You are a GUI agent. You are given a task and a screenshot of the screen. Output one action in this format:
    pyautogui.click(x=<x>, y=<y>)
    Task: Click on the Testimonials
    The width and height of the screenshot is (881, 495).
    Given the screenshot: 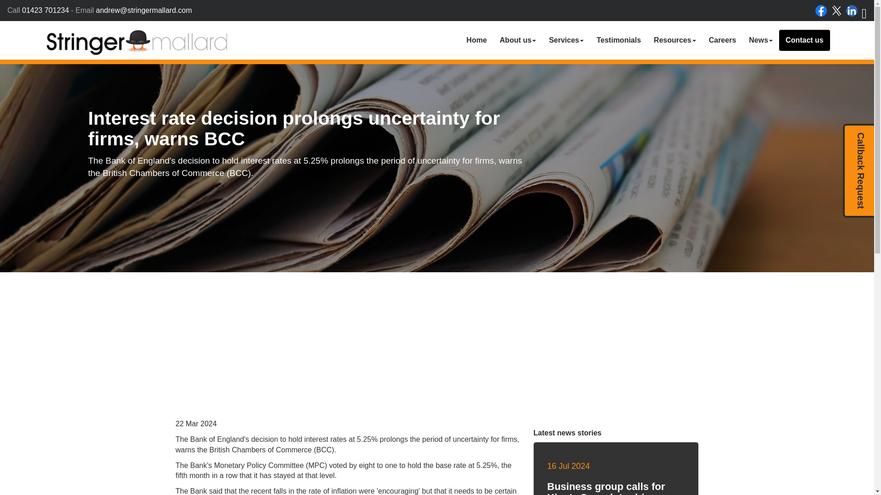 What is the action you would take?
    pyautogui.click(x=619, y=40)
    